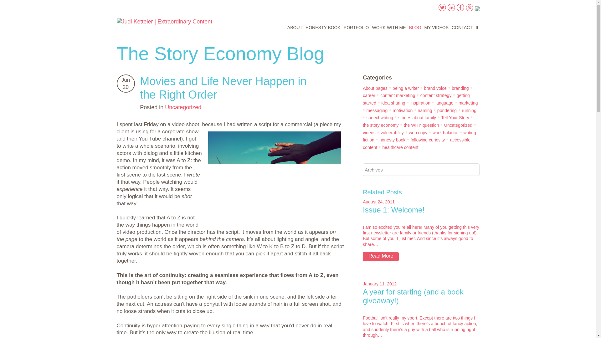 This screenshot has height=338, width=601. Describe the element at coordinates (425, 110) in the screenshot. I see `naming` at that location.